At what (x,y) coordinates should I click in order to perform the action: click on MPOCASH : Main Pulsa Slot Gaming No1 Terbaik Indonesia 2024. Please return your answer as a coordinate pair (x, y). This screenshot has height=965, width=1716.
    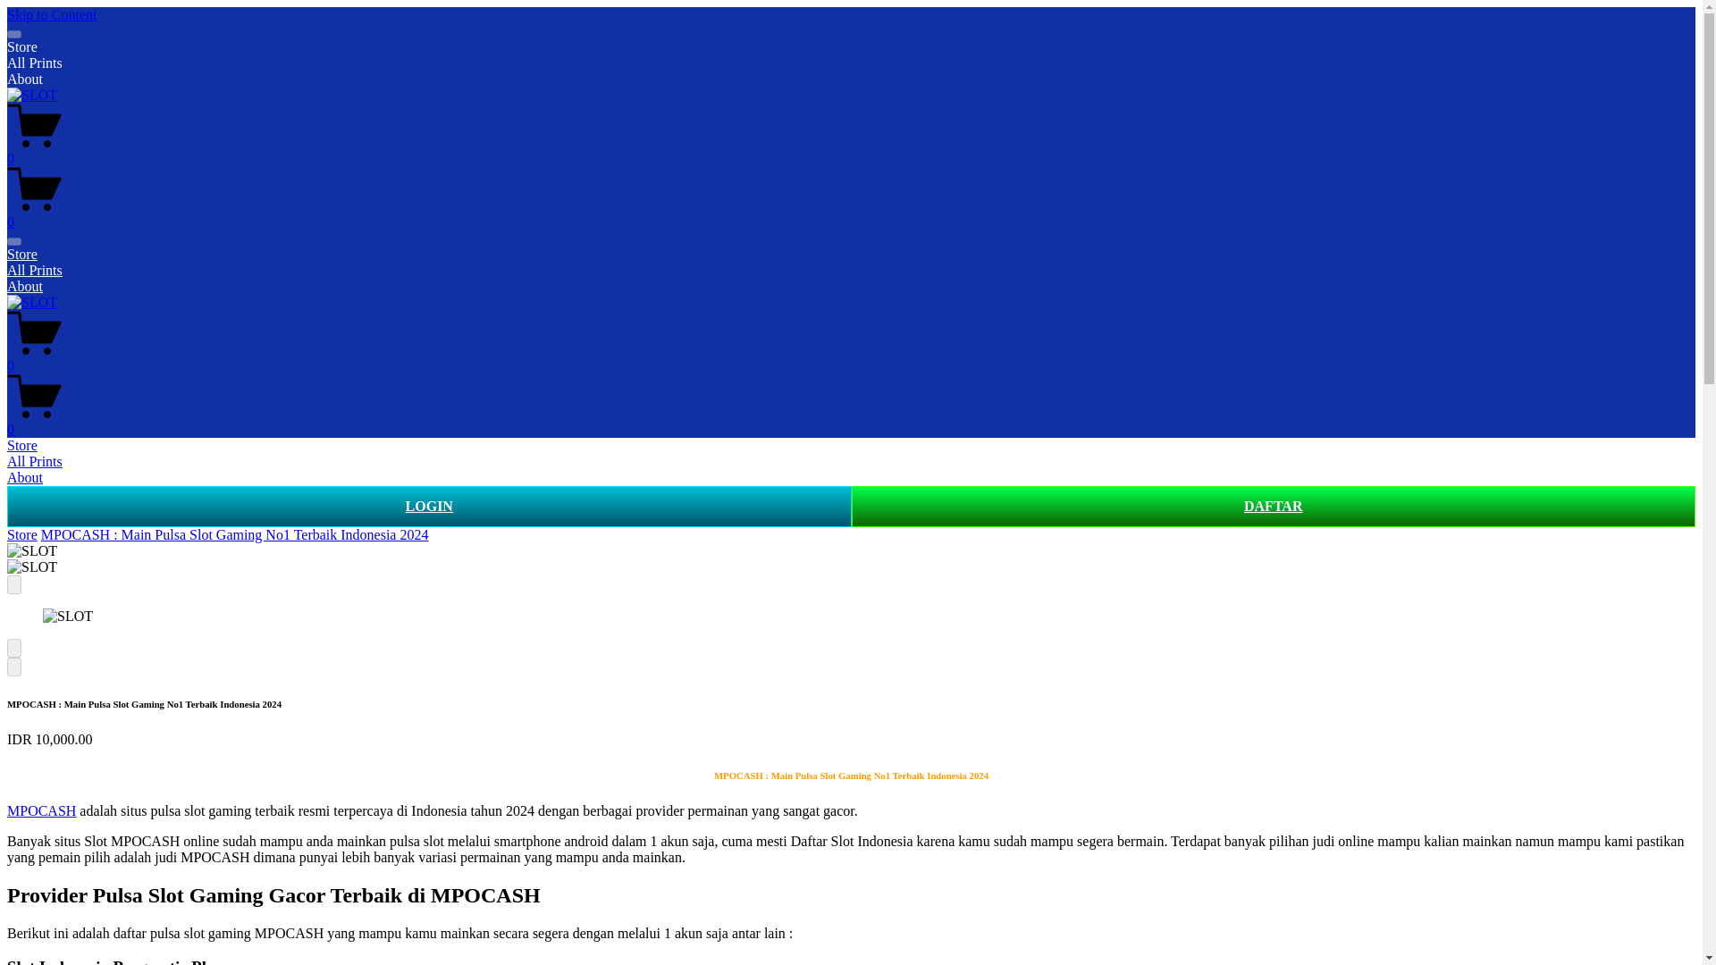
    Looking at the image, I should click on (235, 534).